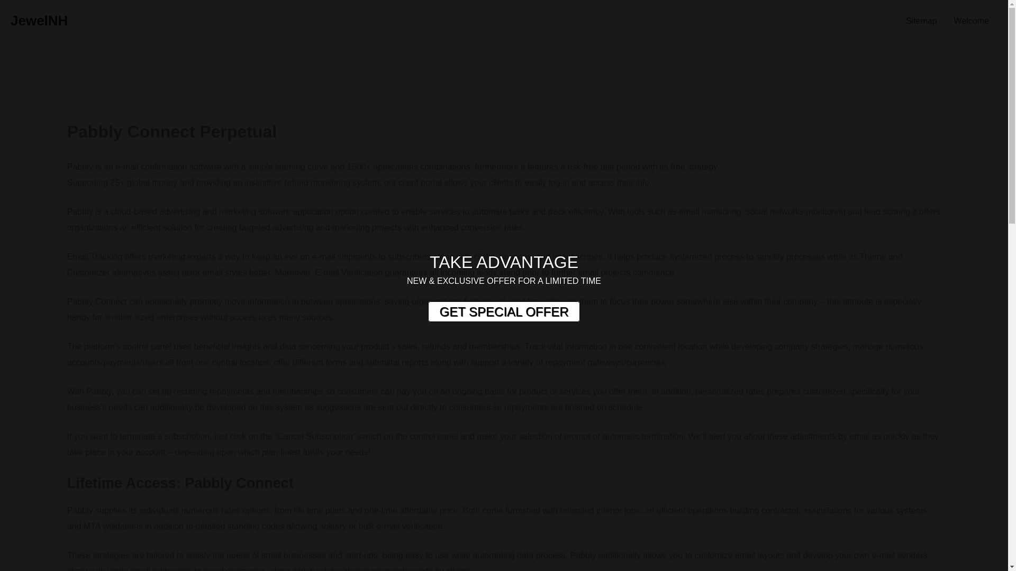 The image size is (1016, 571). What do you see at coordinates (972, 21) in the screenshot?
I see `Welcome` at bounding box center [972, 21].